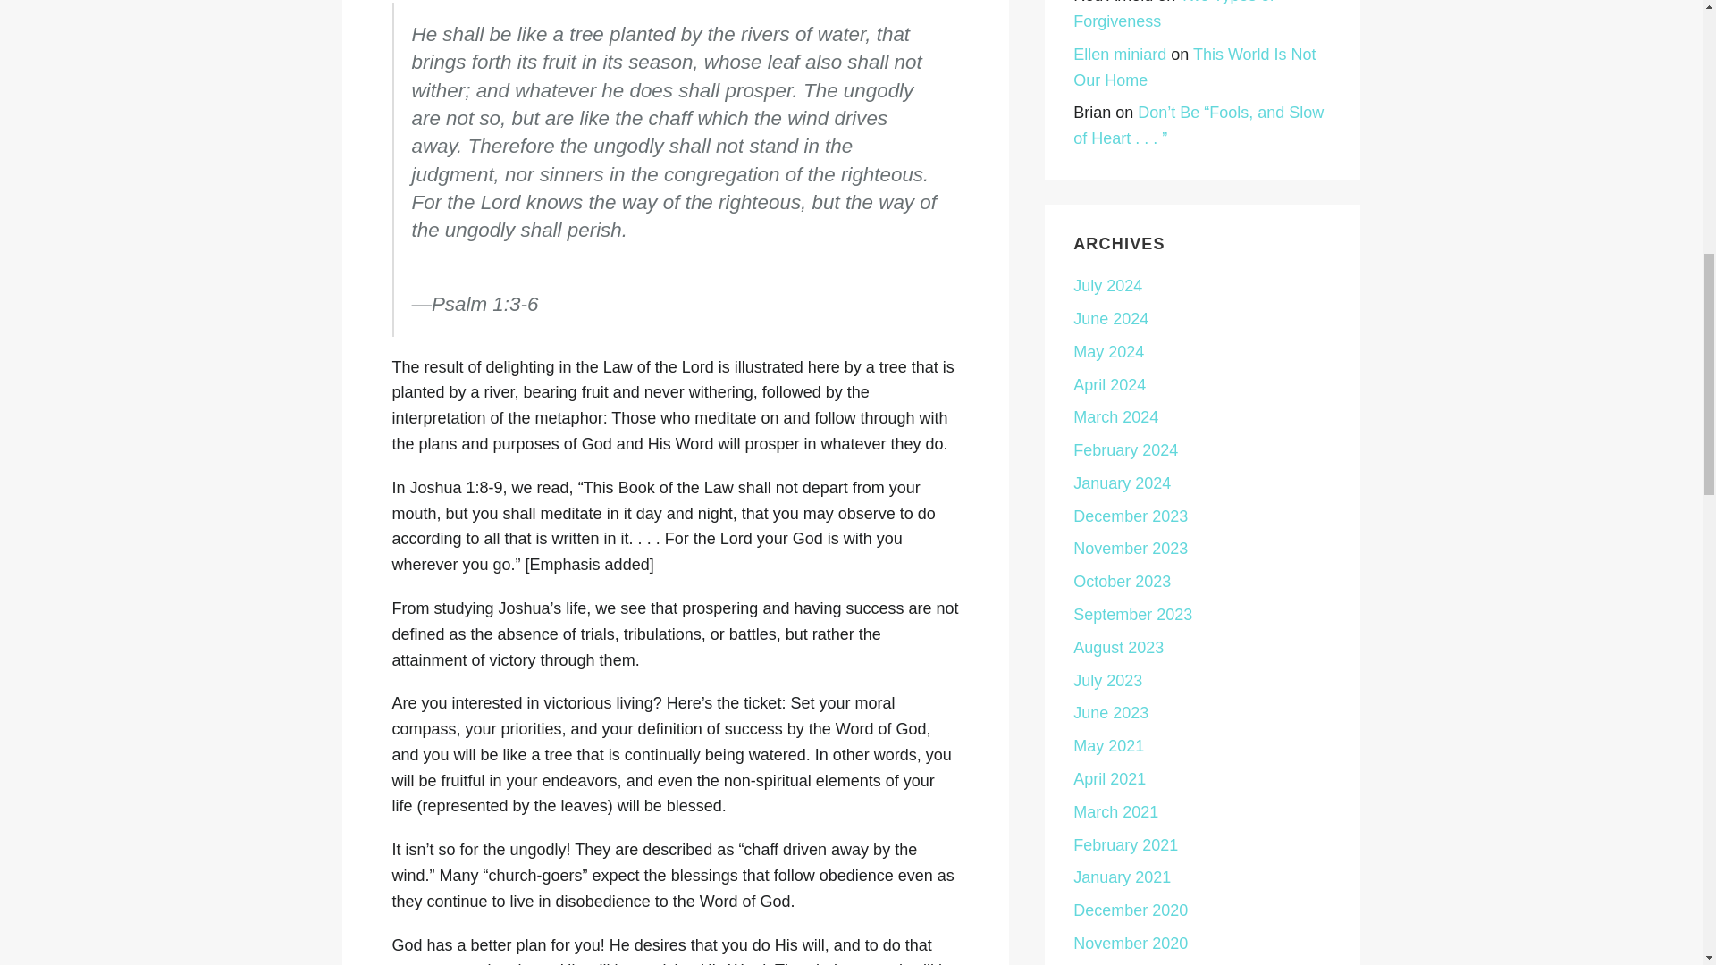  What do you see at coordinates (1122, 581) in the screenshot?
I see `October 2023` at bounding box center [1122, 581].